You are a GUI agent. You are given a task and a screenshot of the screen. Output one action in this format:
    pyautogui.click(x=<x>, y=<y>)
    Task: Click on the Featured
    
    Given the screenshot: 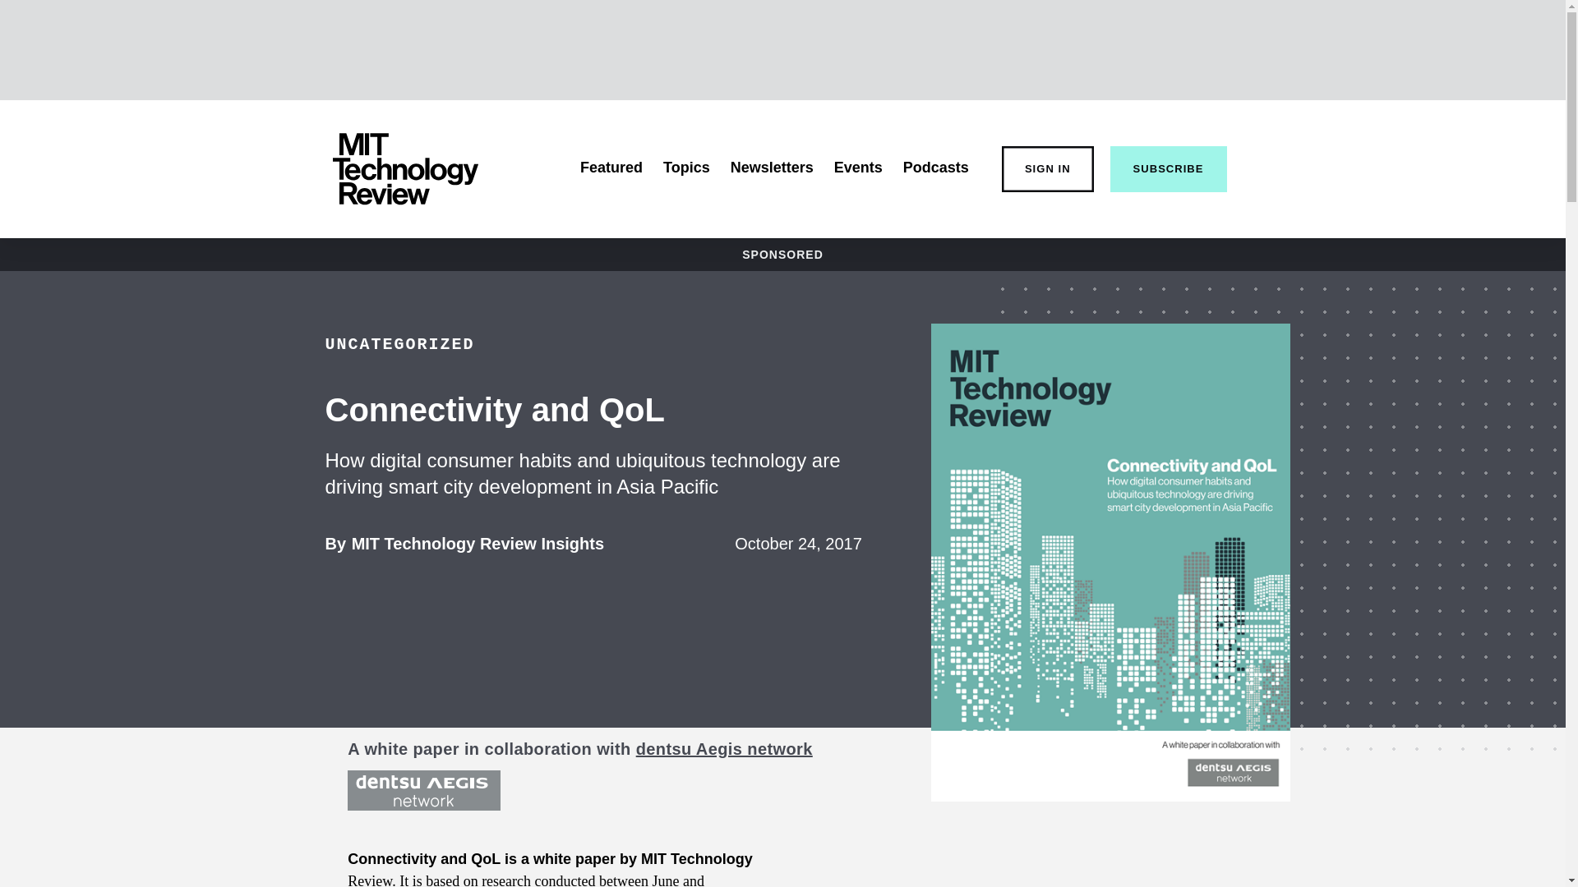 What is the action you would take?
    pyautogui.click(x=611, y=168)
    